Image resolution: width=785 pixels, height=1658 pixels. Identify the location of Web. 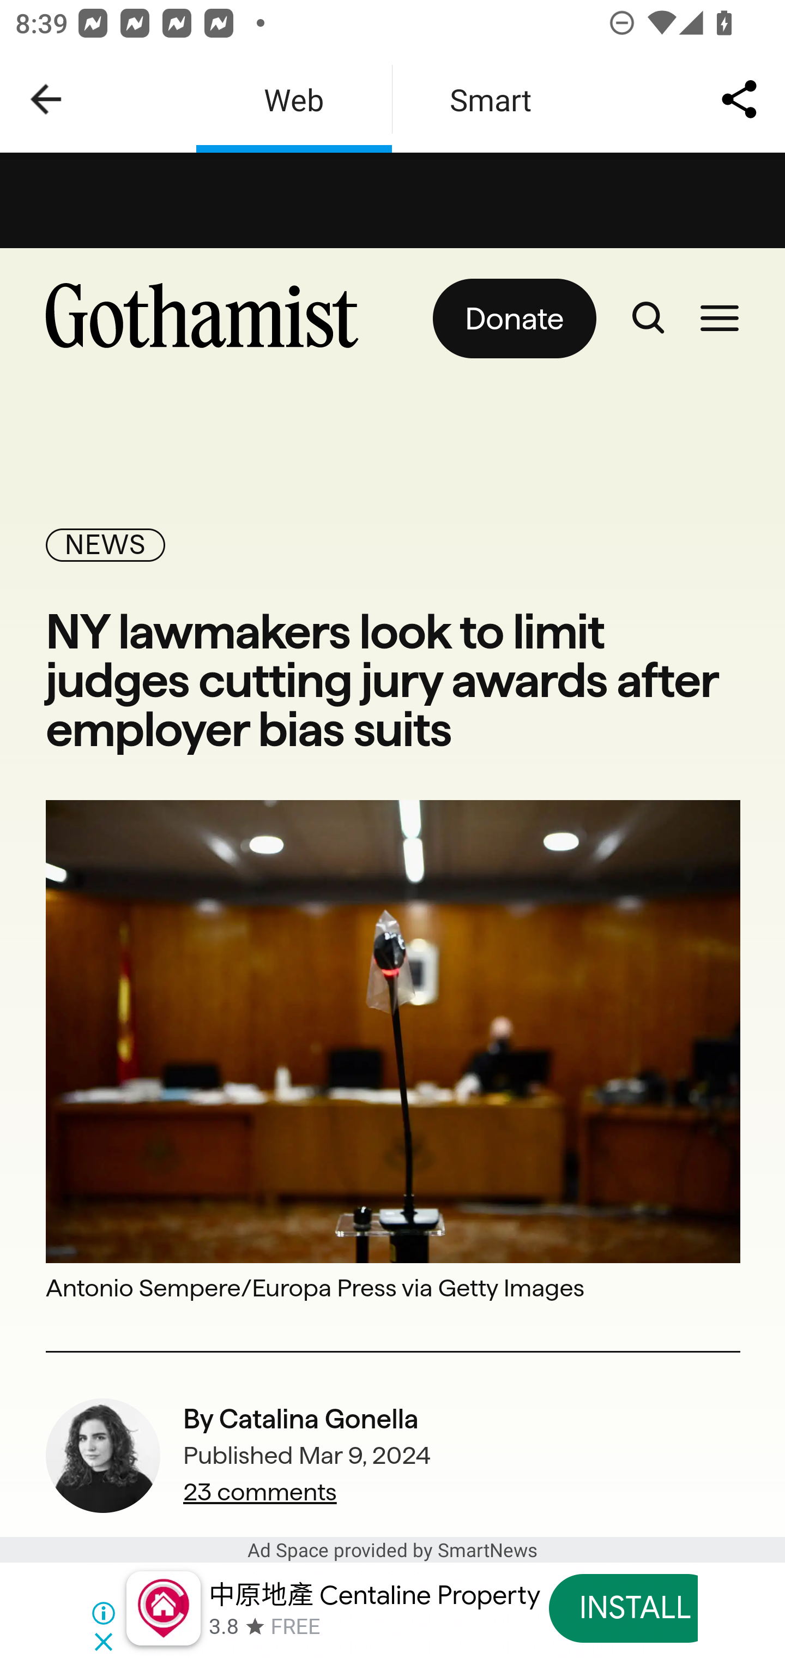
(294, 99).